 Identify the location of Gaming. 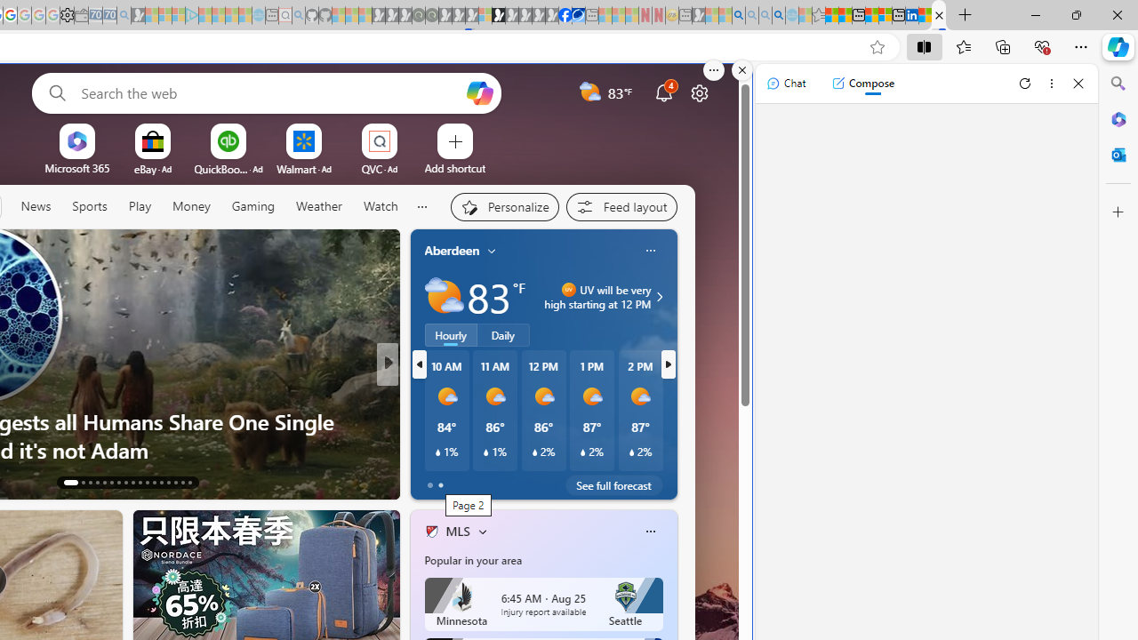
(253, 207).